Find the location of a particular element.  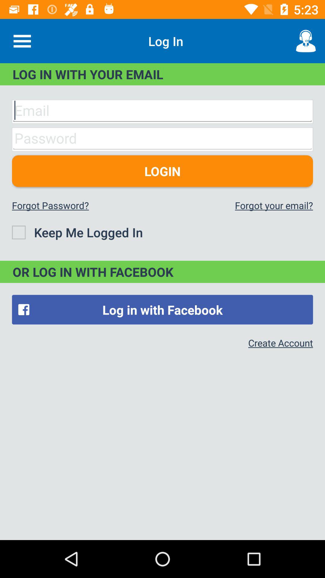

launch the icon below the forgot password? is located at coordinates (77, 232).